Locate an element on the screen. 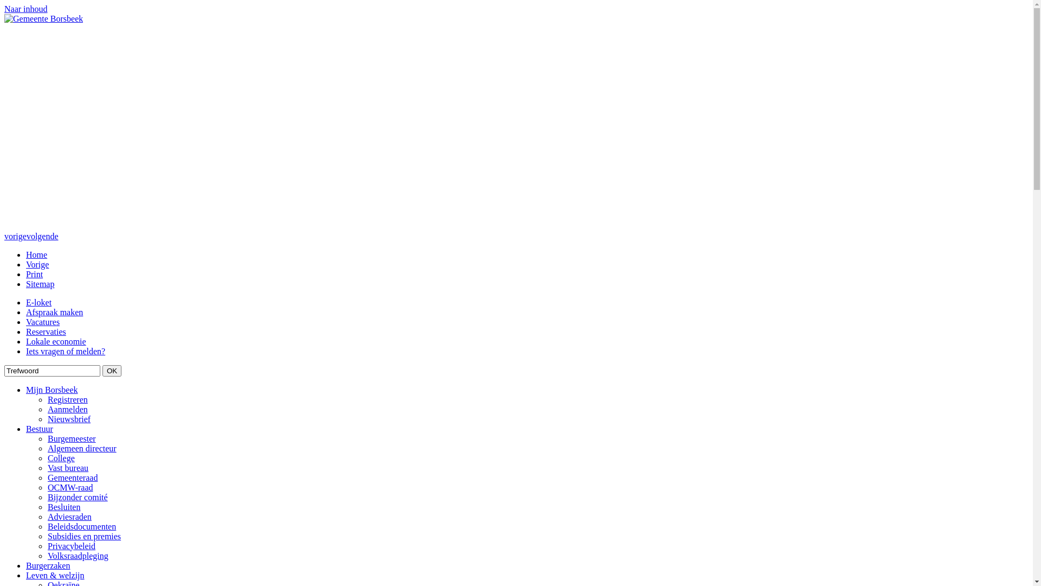 This screenshot has width=1041, height=586. Mijn Borsbeek is located at coordinates (52, 390).